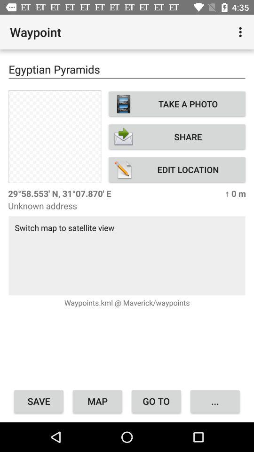 The width and height of the screenshot is (254, 452). I want to click on launch item to the left of the take a photo item, so click(55, 137).